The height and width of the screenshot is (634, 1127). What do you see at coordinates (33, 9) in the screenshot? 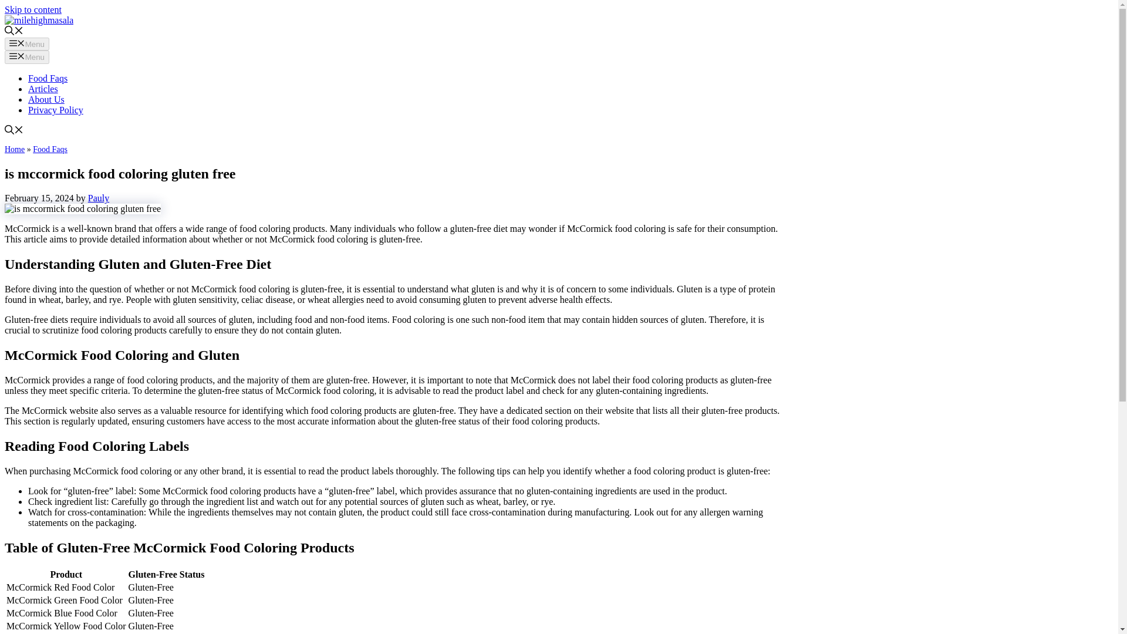
I see `Skip to content` at bounding box center [33, 9].